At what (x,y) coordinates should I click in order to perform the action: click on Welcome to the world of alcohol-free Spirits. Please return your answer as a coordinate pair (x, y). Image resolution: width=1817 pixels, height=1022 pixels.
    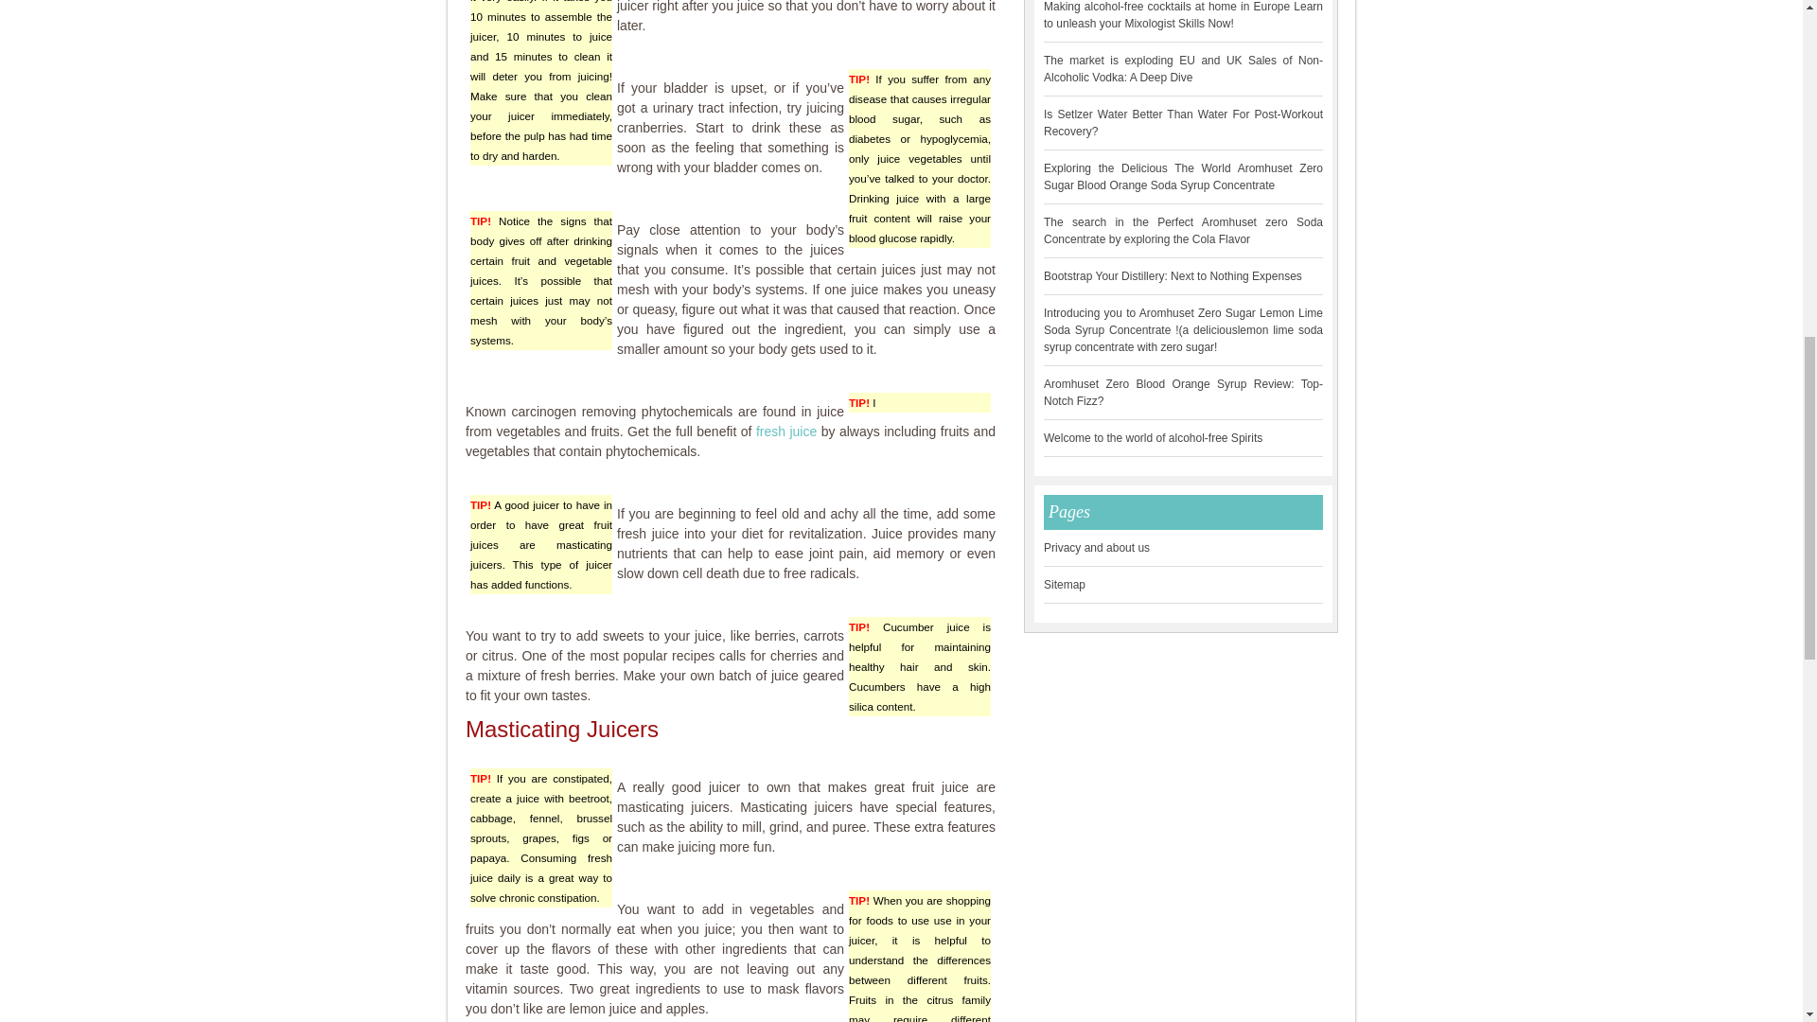
    Looking at the image, I should click on (1153, 437).